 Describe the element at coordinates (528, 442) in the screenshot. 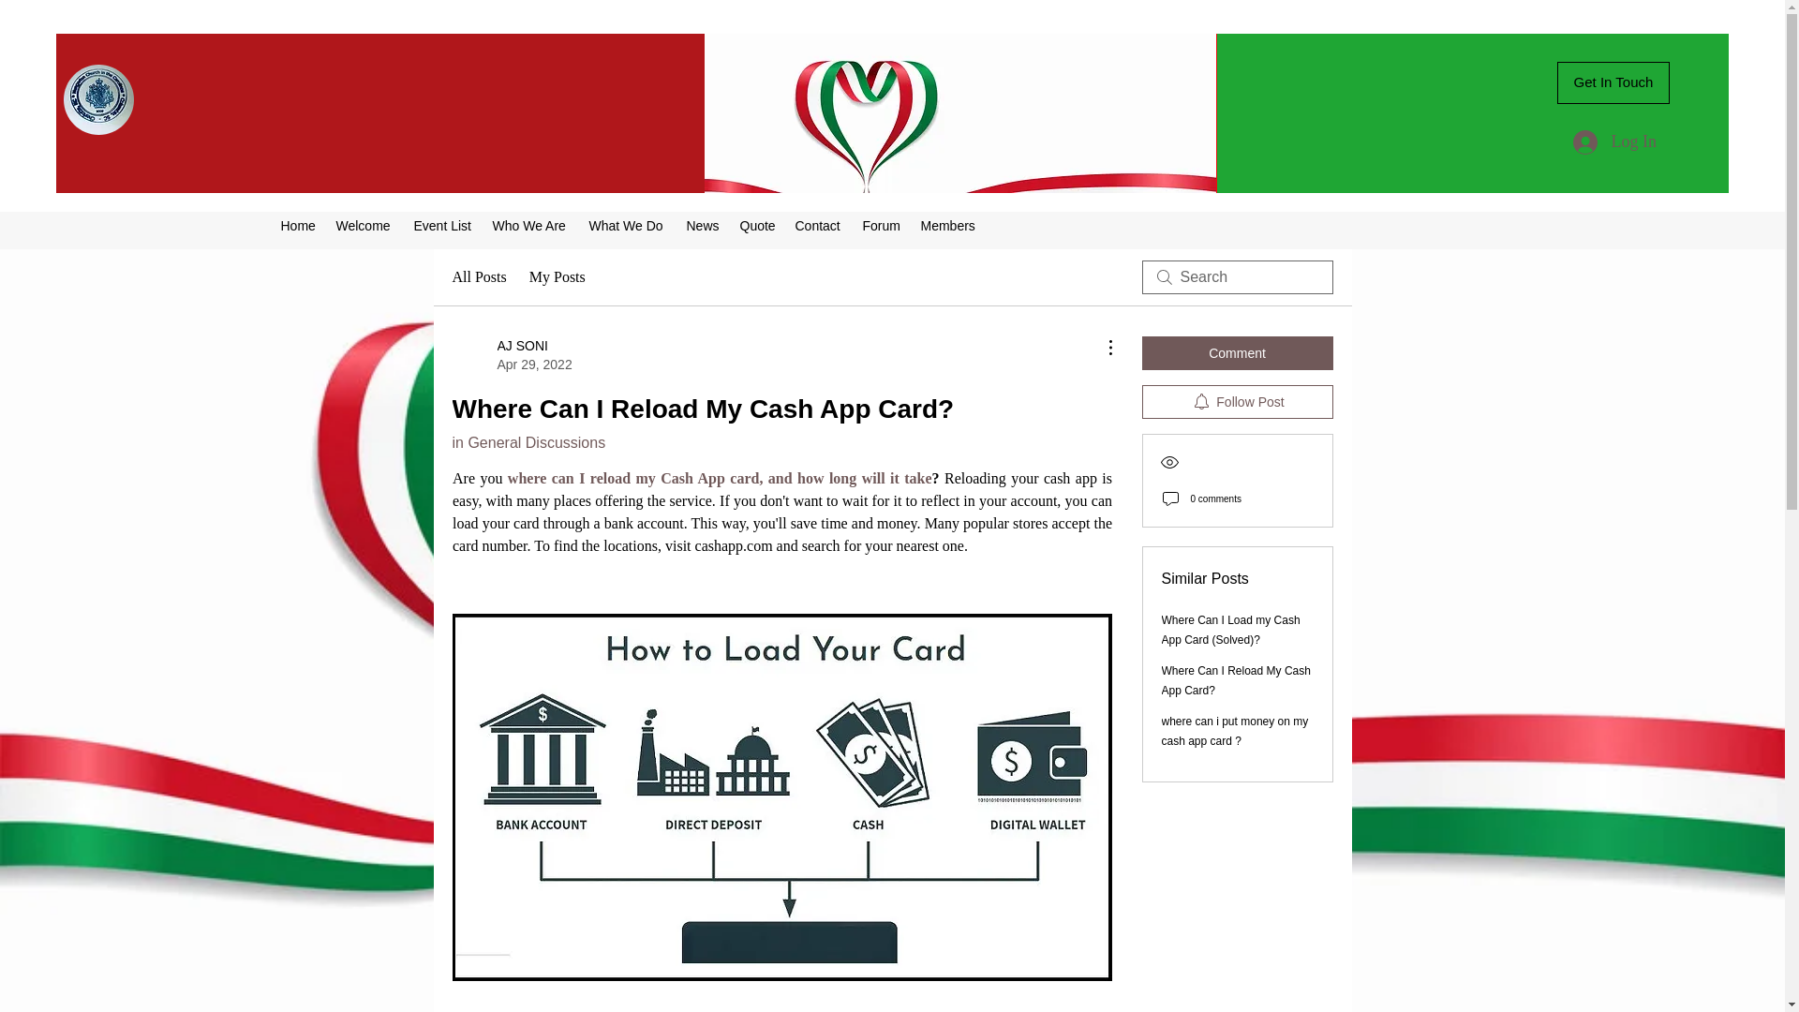

I see `Get In Touch` at that location.